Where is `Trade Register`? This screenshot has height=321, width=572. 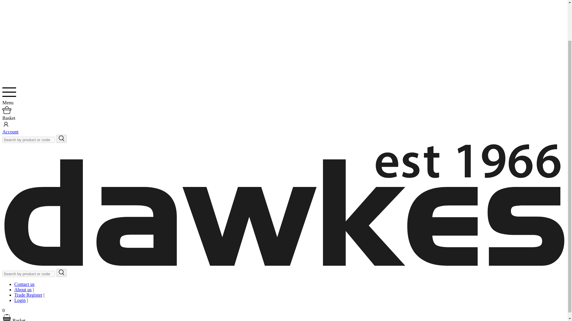
Trade Register is located at coordinates (28, 295).